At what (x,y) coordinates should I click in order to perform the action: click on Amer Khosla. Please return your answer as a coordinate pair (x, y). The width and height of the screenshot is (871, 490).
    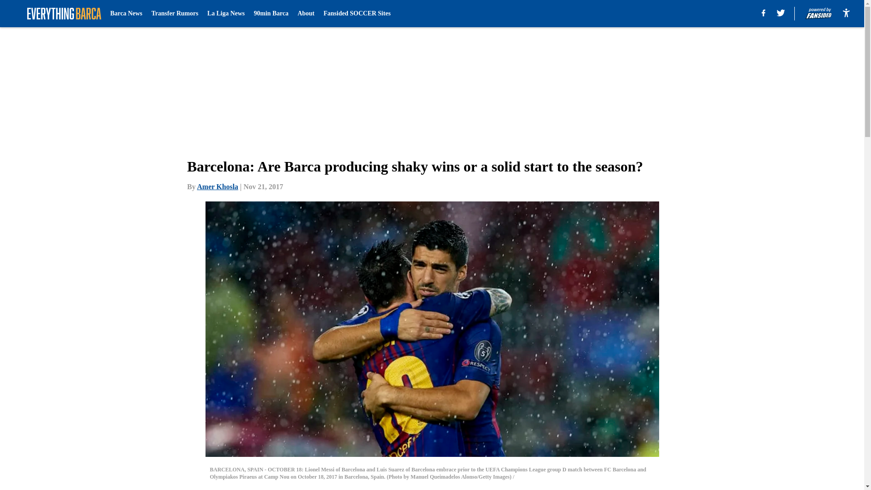
    Looking at the image, I should click on (217, 186).